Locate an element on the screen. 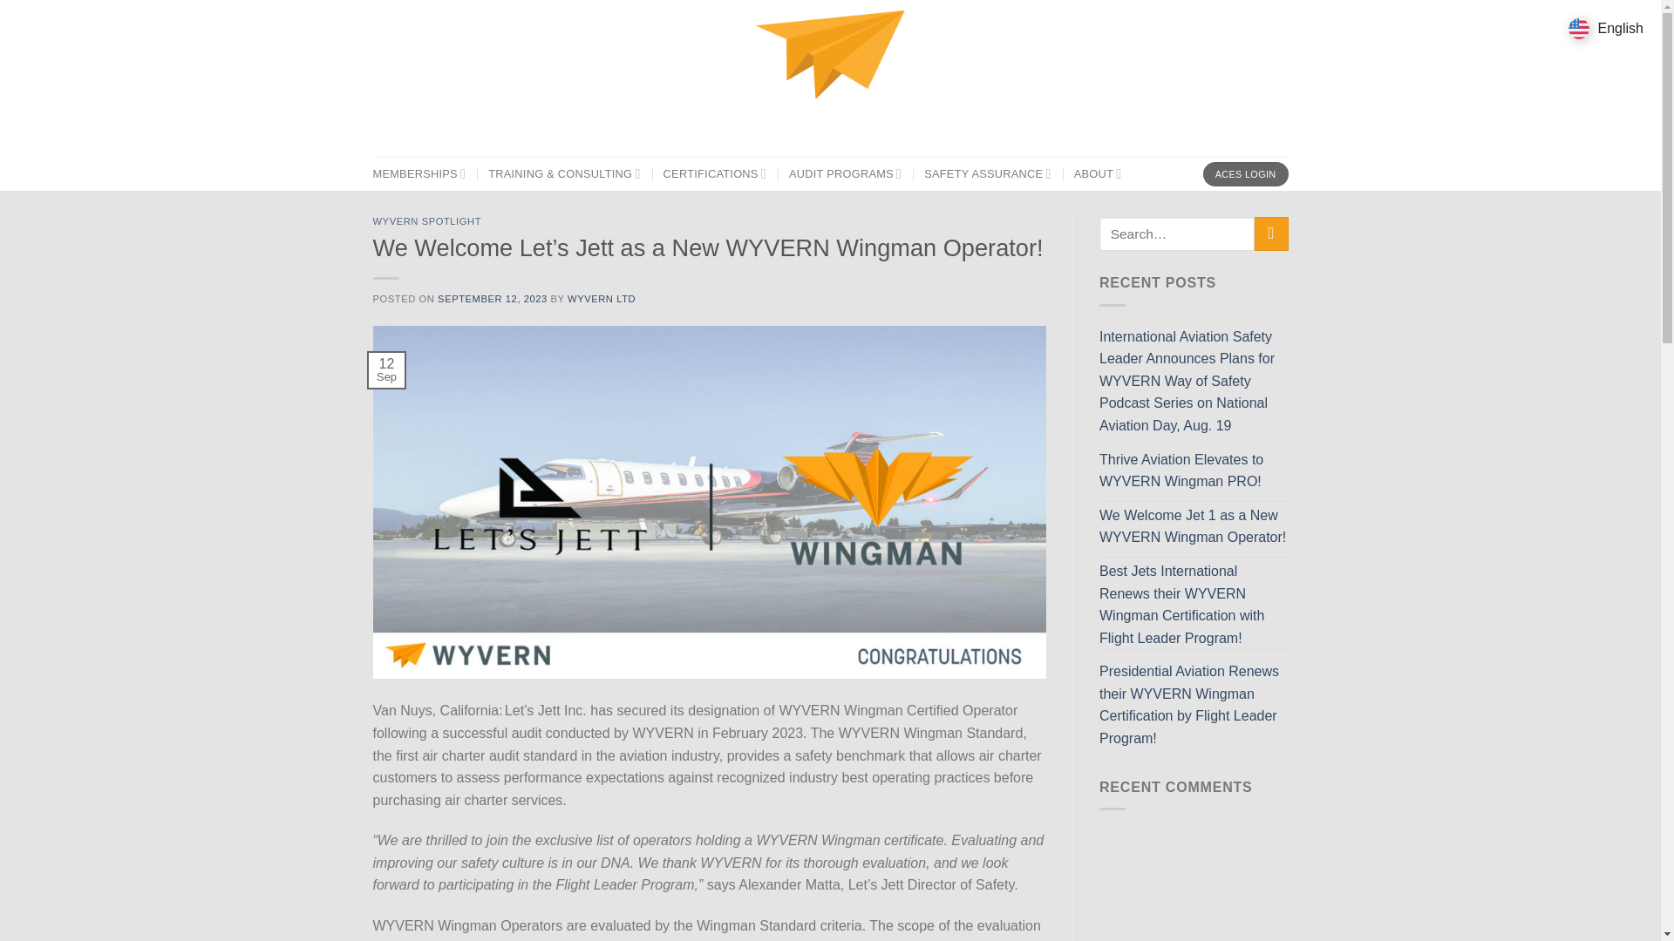 The height and width of the screenshot is (941, 1674). WYVERN - A Global Leader in Safety is located at coordinates (830, 78).